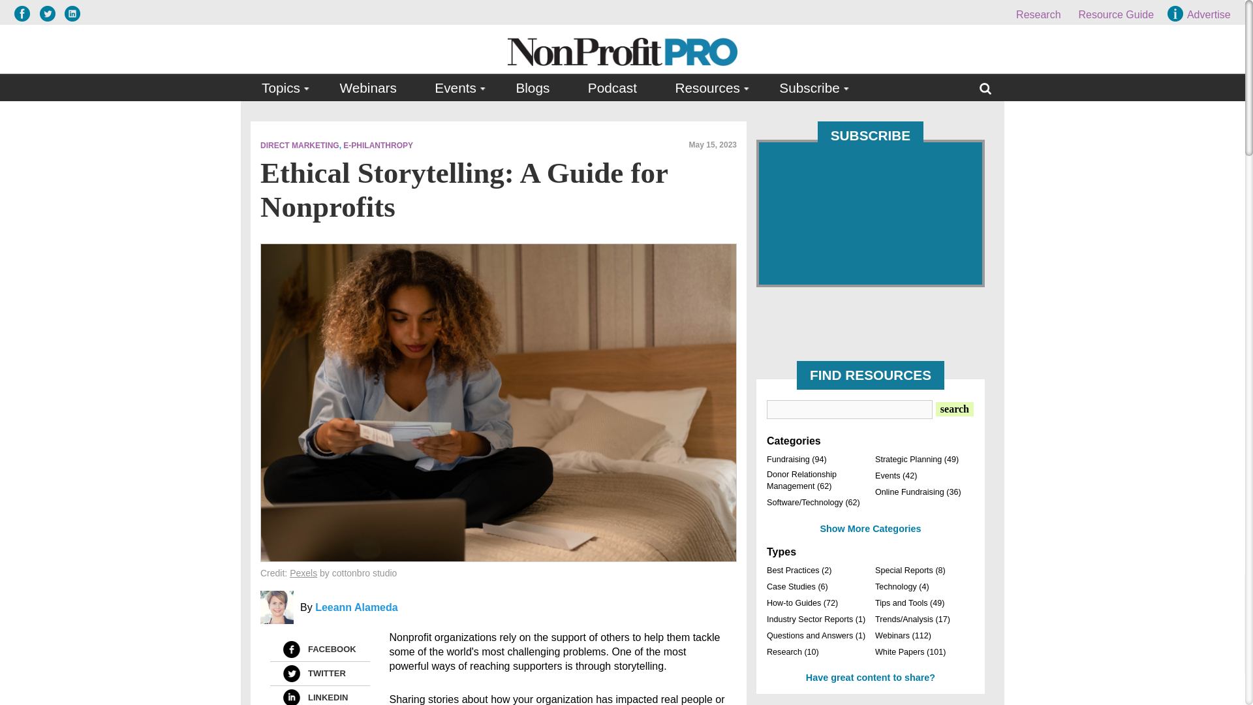 This screenshot has width=1253, height=705. What do you see at coordinates (954, 409) in the screenshot?
I see `search` at bounding box center [954, 409].